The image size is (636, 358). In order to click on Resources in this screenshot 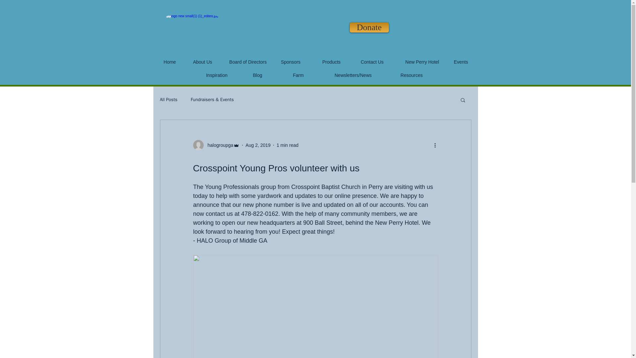, I will do `click(411, 76)`.